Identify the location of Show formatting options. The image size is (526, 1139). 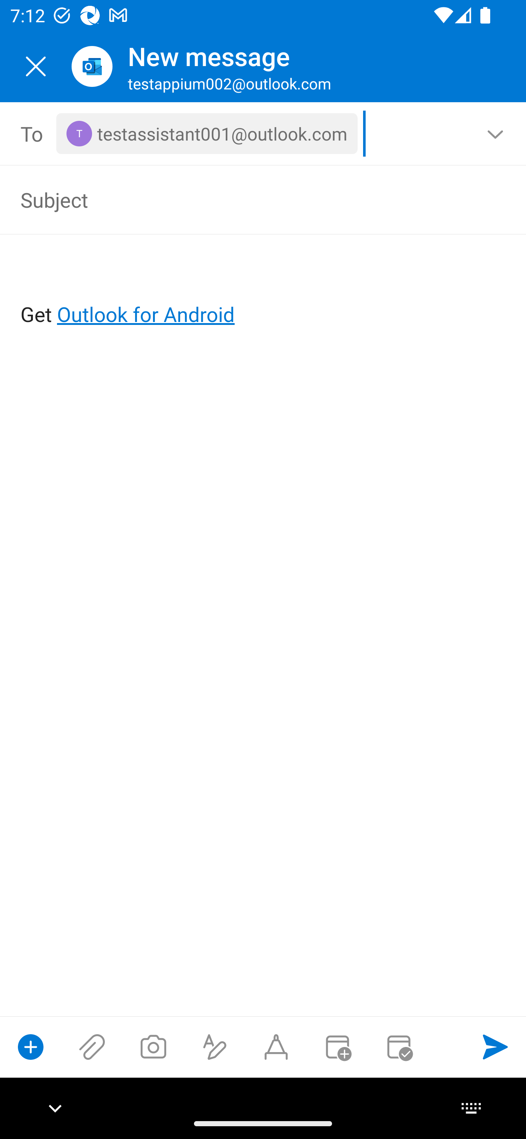
(215, 1047).